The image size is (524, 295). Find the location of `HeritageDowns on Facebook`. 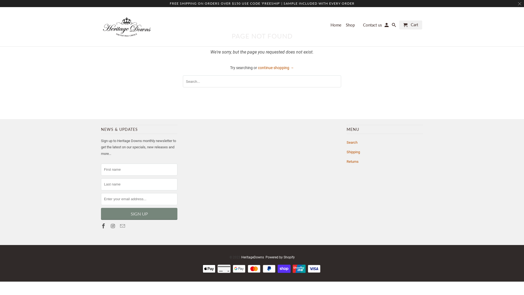

HeritageDowns on Facebook is located at coordinates (104, 226).